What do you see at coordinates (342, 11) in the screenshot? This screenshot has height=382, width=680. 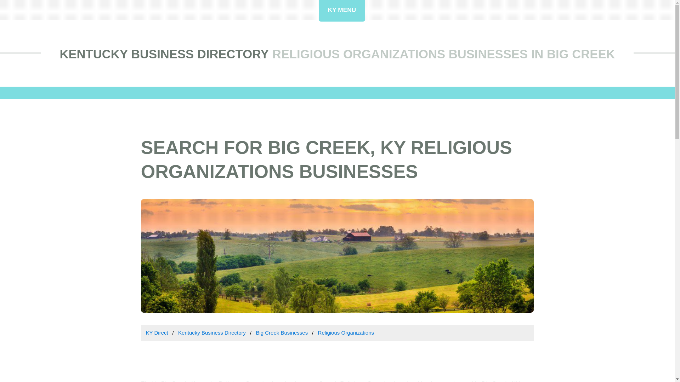 I see `KY MENU` at bounding box center [342, 11].